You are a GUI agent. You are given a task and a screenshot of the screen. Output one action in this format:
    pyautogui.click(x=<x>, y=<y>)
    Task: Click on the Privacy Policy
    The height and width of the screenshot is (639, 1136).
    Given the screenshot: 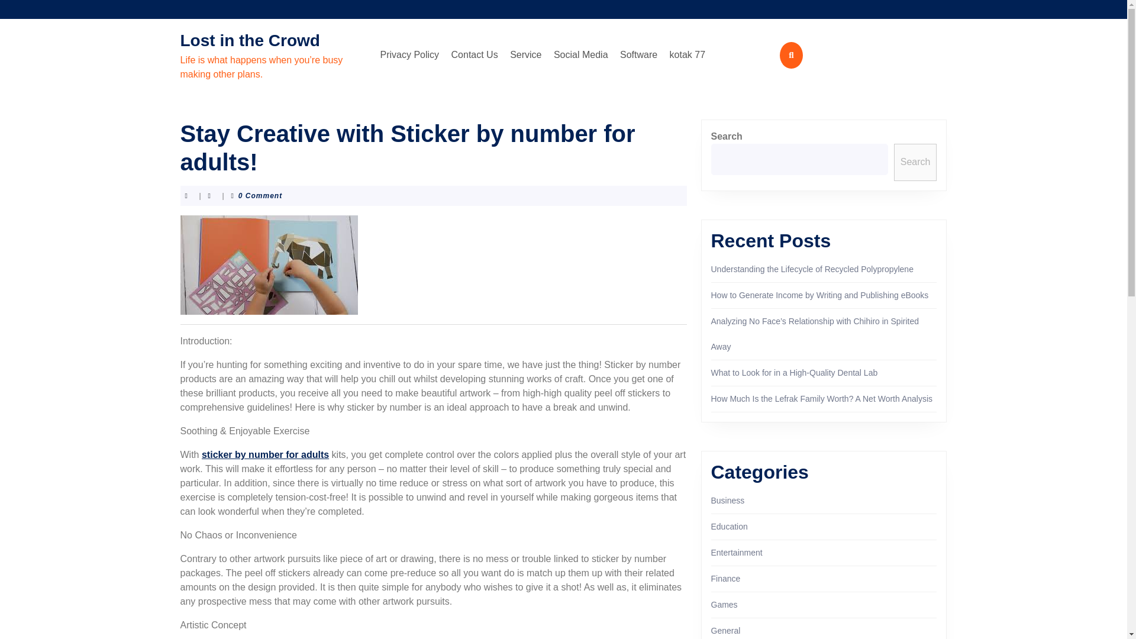 What is the action you would take?
    pyautogui.click(x=409, y=55)
    